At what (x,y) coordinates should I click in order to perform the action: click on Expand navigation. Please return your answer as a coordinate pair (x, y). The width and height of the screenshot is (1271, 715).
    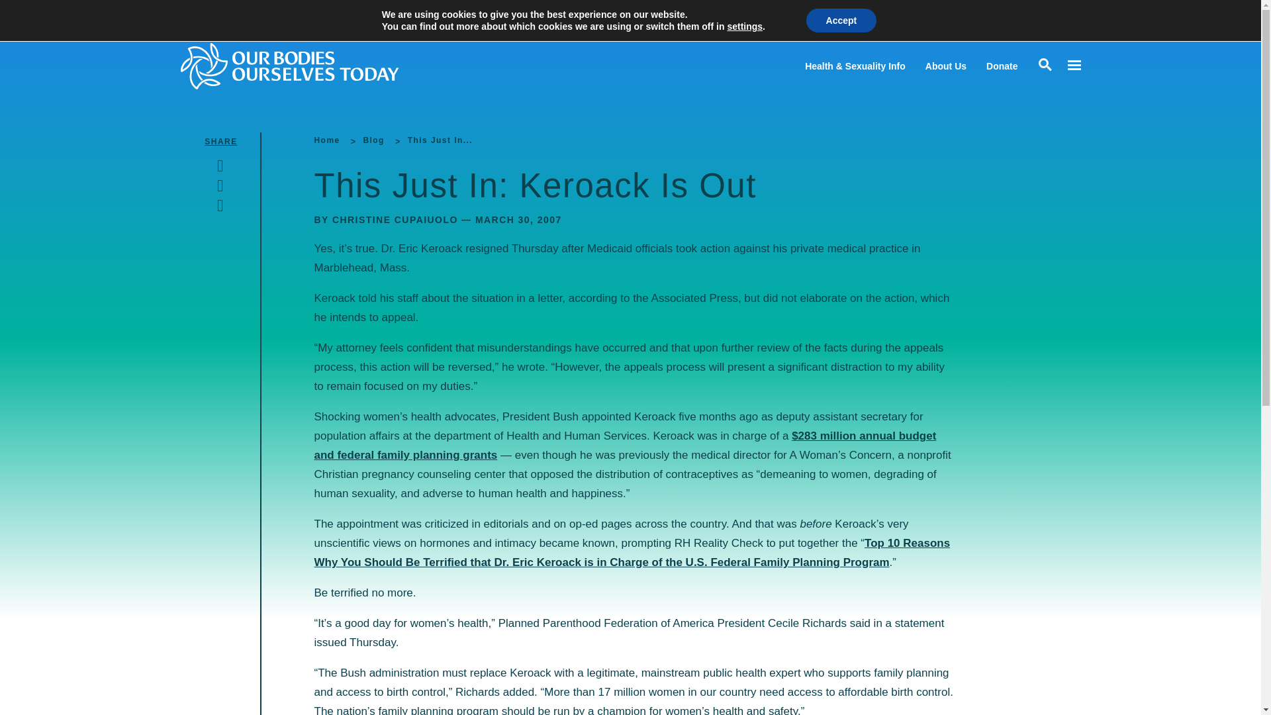
    Looking at the image, I should click on (1073, 66).